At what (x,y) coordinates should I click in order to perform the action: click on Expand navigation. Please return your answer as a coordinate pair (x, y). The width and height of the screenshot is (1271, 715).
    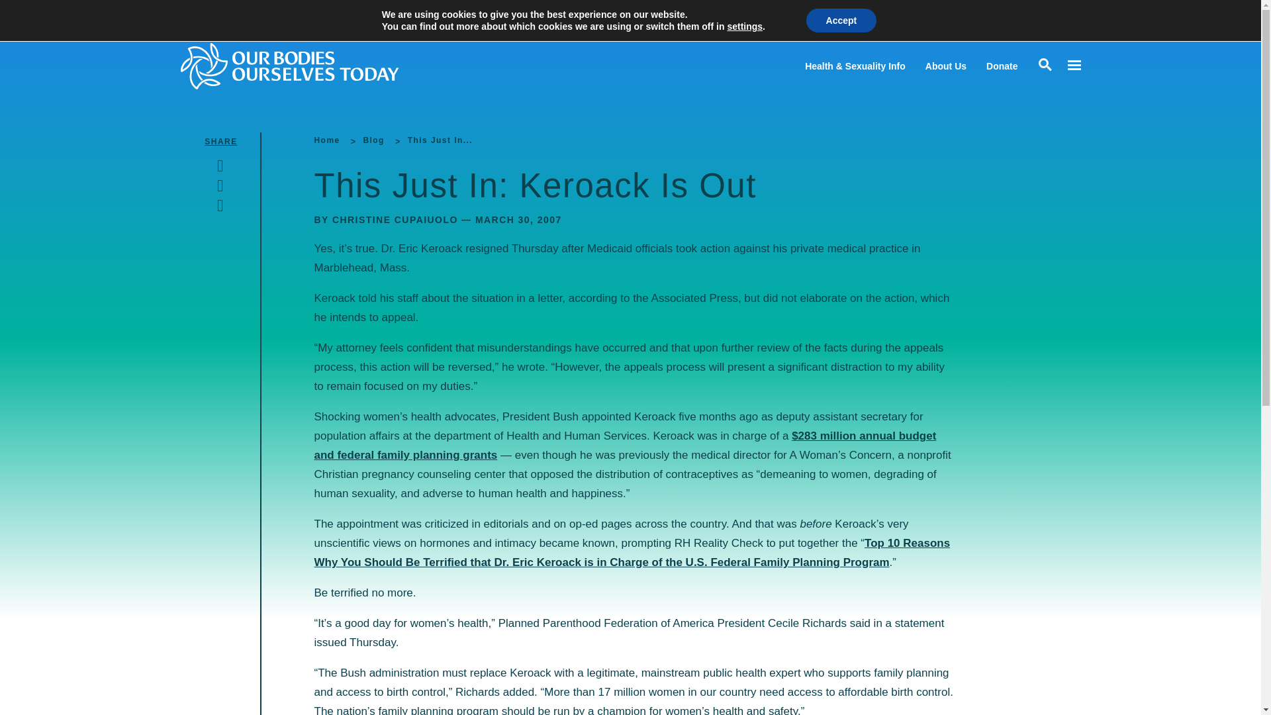
    Looking at the image, I should click on (1073, 66).